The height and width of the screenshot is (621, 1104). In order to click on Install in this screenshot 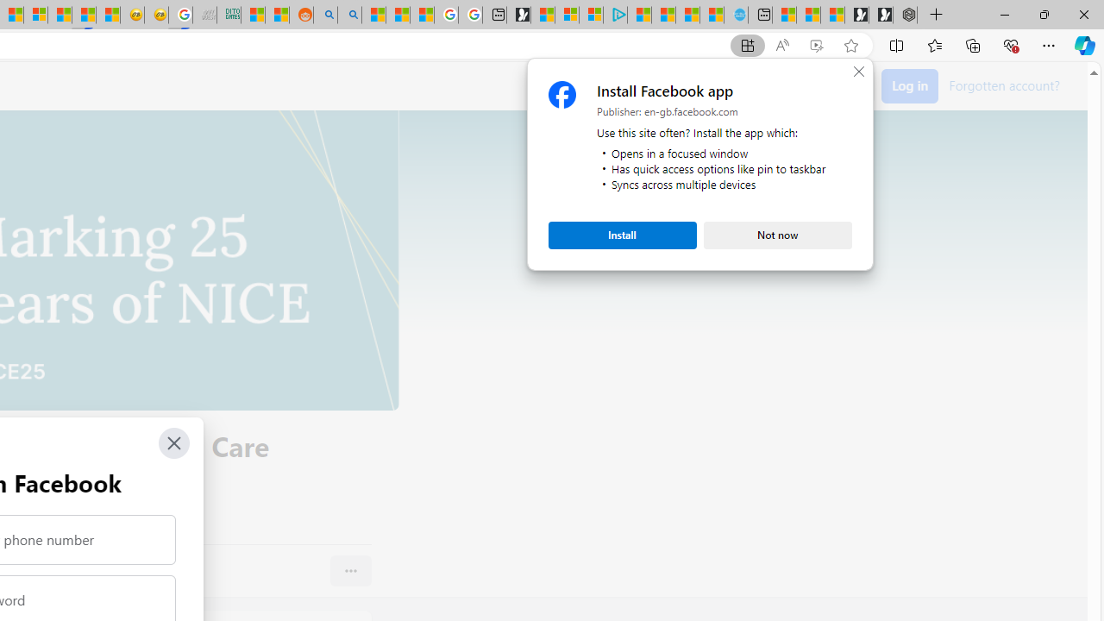, I will do `click(623, 235)`.